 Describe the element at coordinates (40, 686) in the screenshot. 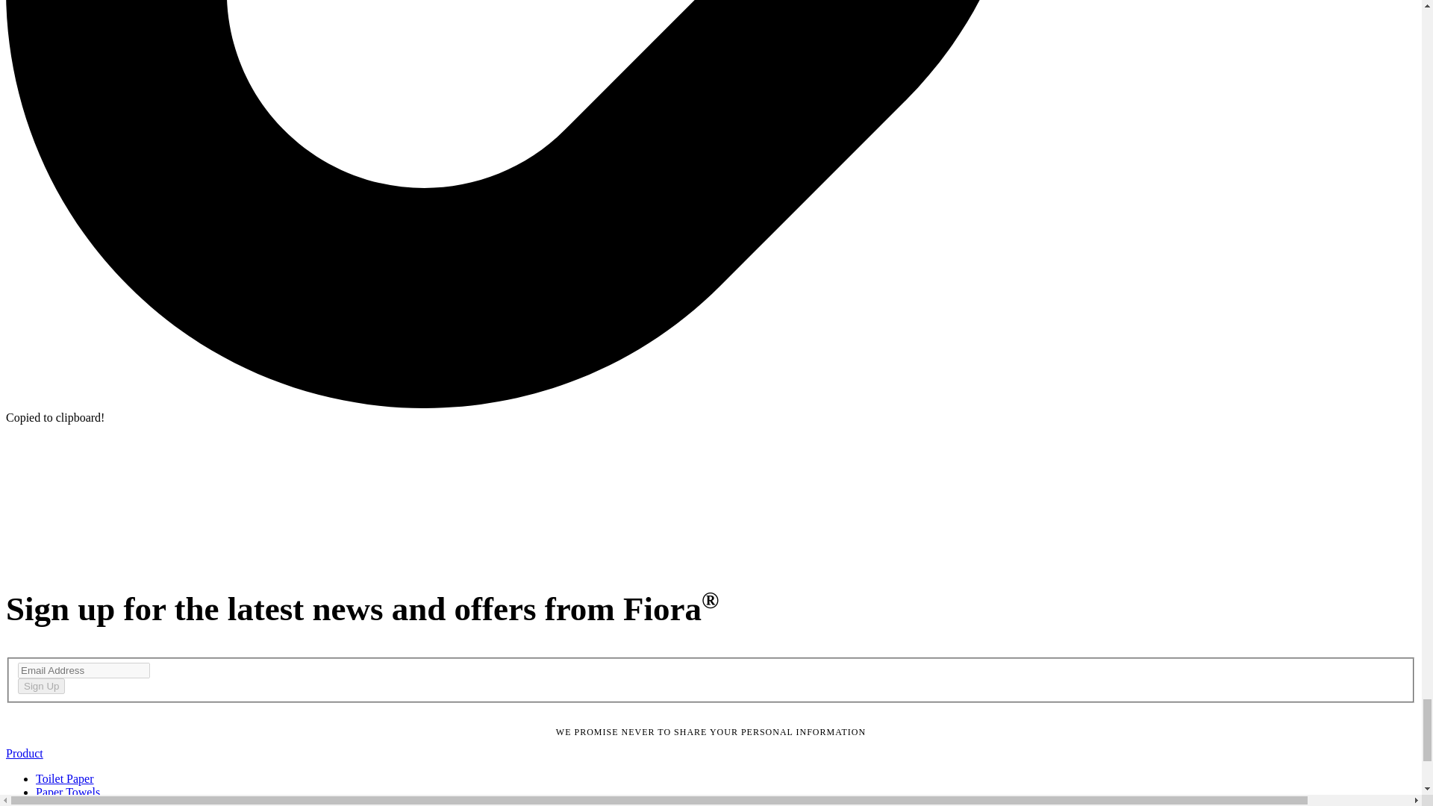

I see `Sign Up` at that location.